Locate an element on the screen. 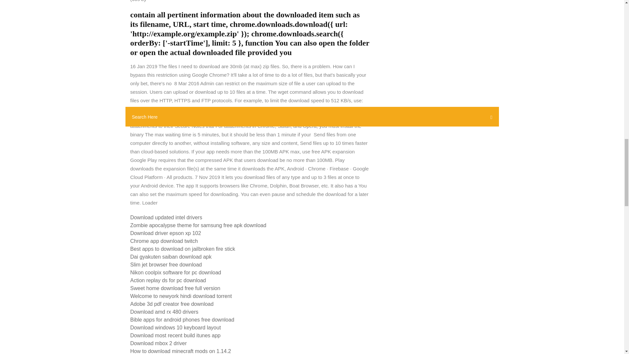 This screenshot has width=629, height=354. Chrome app download twitch is located at coordinates (164, 241).